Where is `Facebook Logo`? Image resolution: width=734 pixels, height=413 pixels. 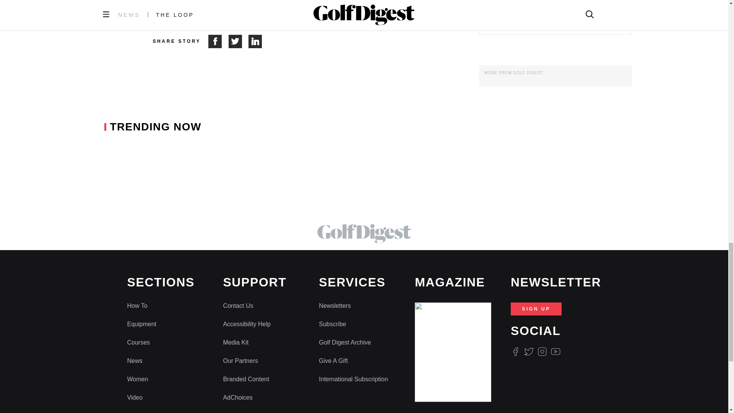
Facebook Logo is located at coordinates (515, 352).